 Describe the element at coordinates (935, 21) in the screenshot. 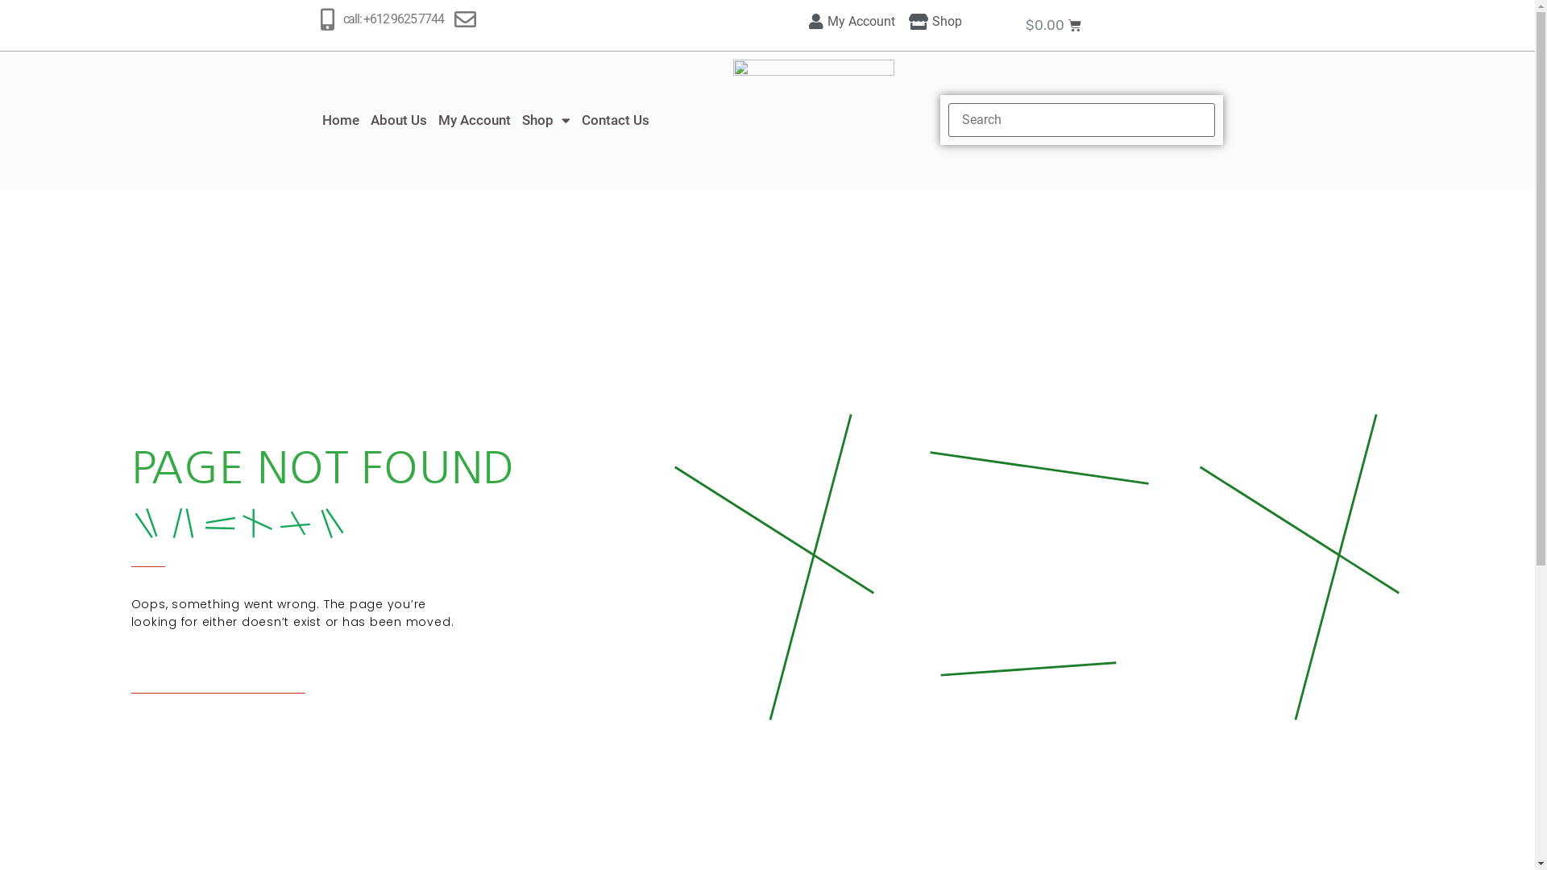

I see `Shop` at that location.